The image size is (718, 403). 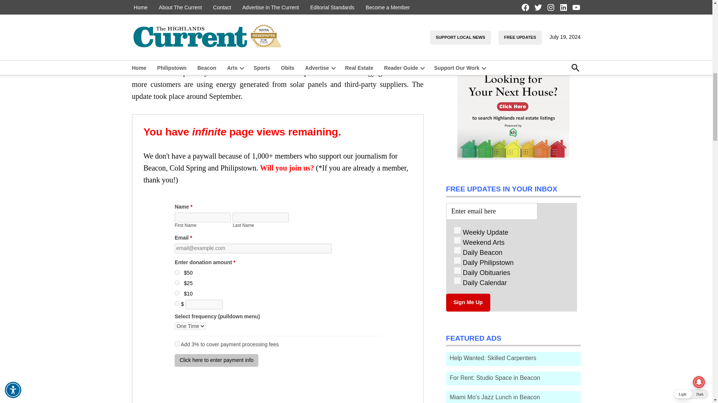 What do you see at coordinates (467, 302) in the screenshot?
I see `Sign Me Up` at bounding box center [467, 302].